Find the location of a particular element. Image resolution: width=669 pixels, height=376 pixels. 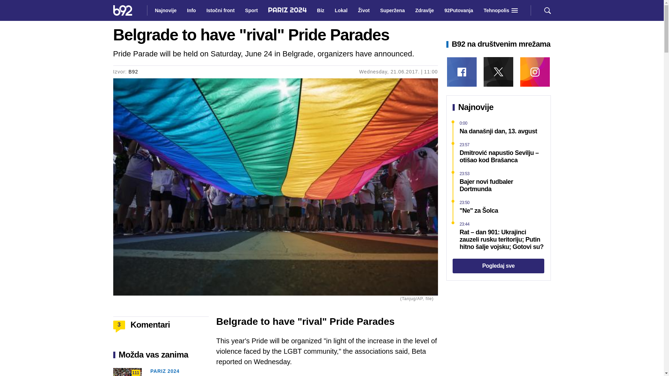

Zdravlje is located at coordinates (424, 10).